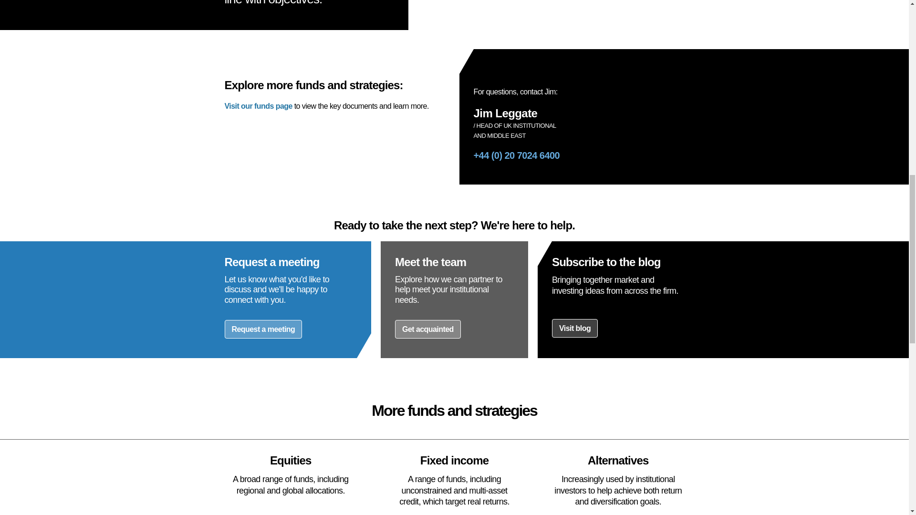  I want to click on Get acquainted, so click(427, 329).